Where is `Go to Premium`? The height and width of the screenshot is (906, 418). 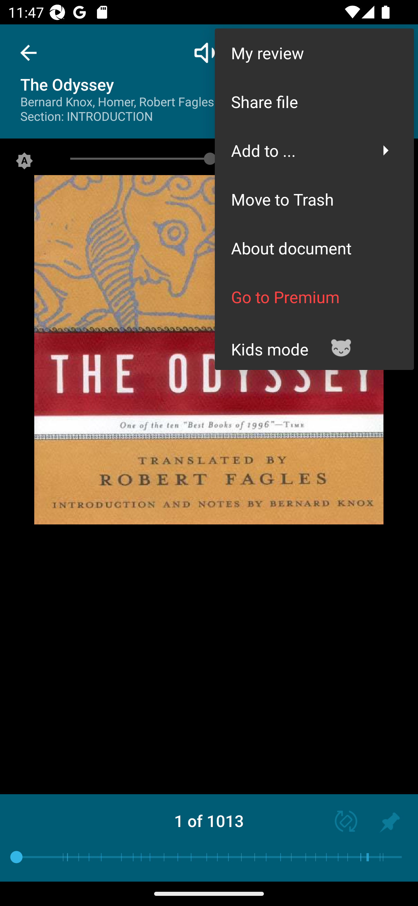 Go to Premium is located at coordinates (314, 297).